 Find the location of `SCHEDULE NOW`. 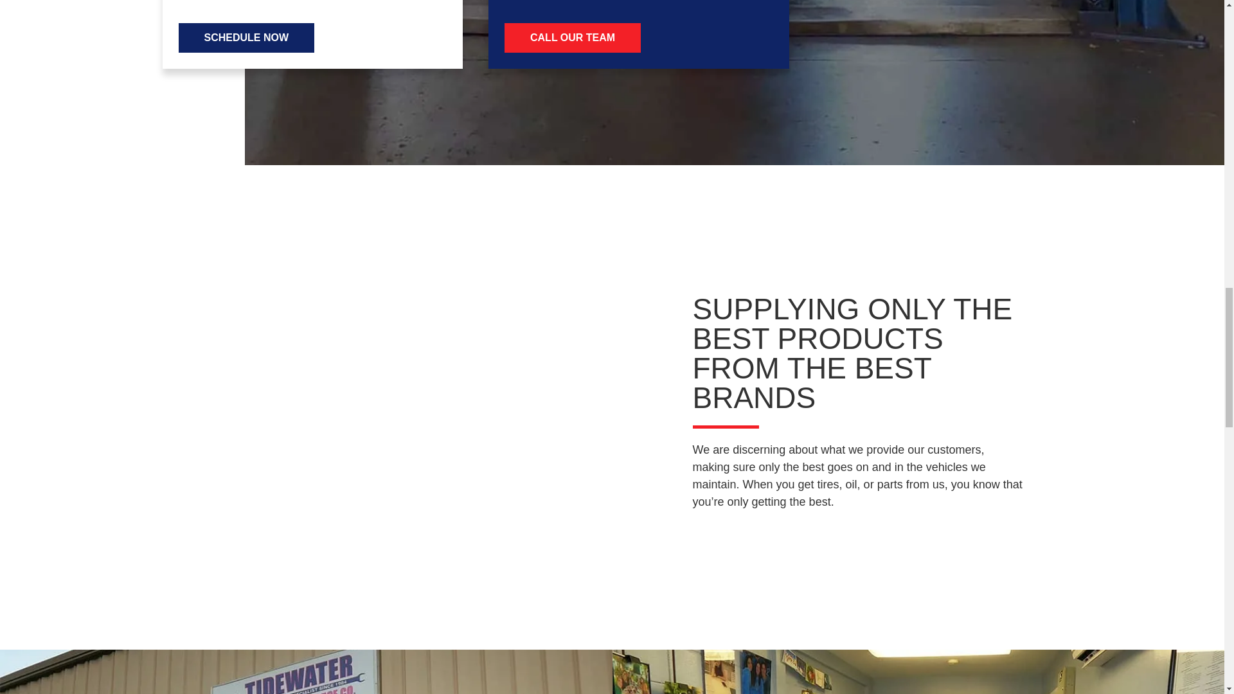

SCHEDULE NOW is located at coordinates (247, 37).